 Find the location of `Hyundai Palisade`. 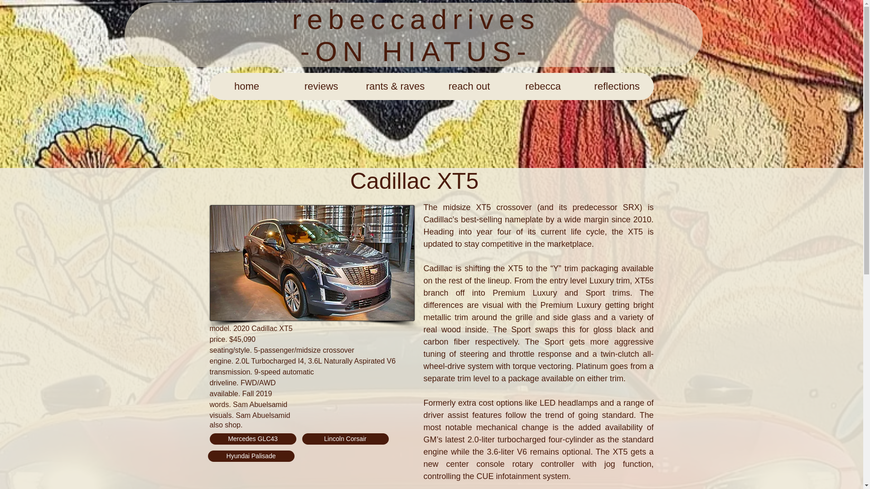

Hyundai Palisade is located at coordinates (251, 455).